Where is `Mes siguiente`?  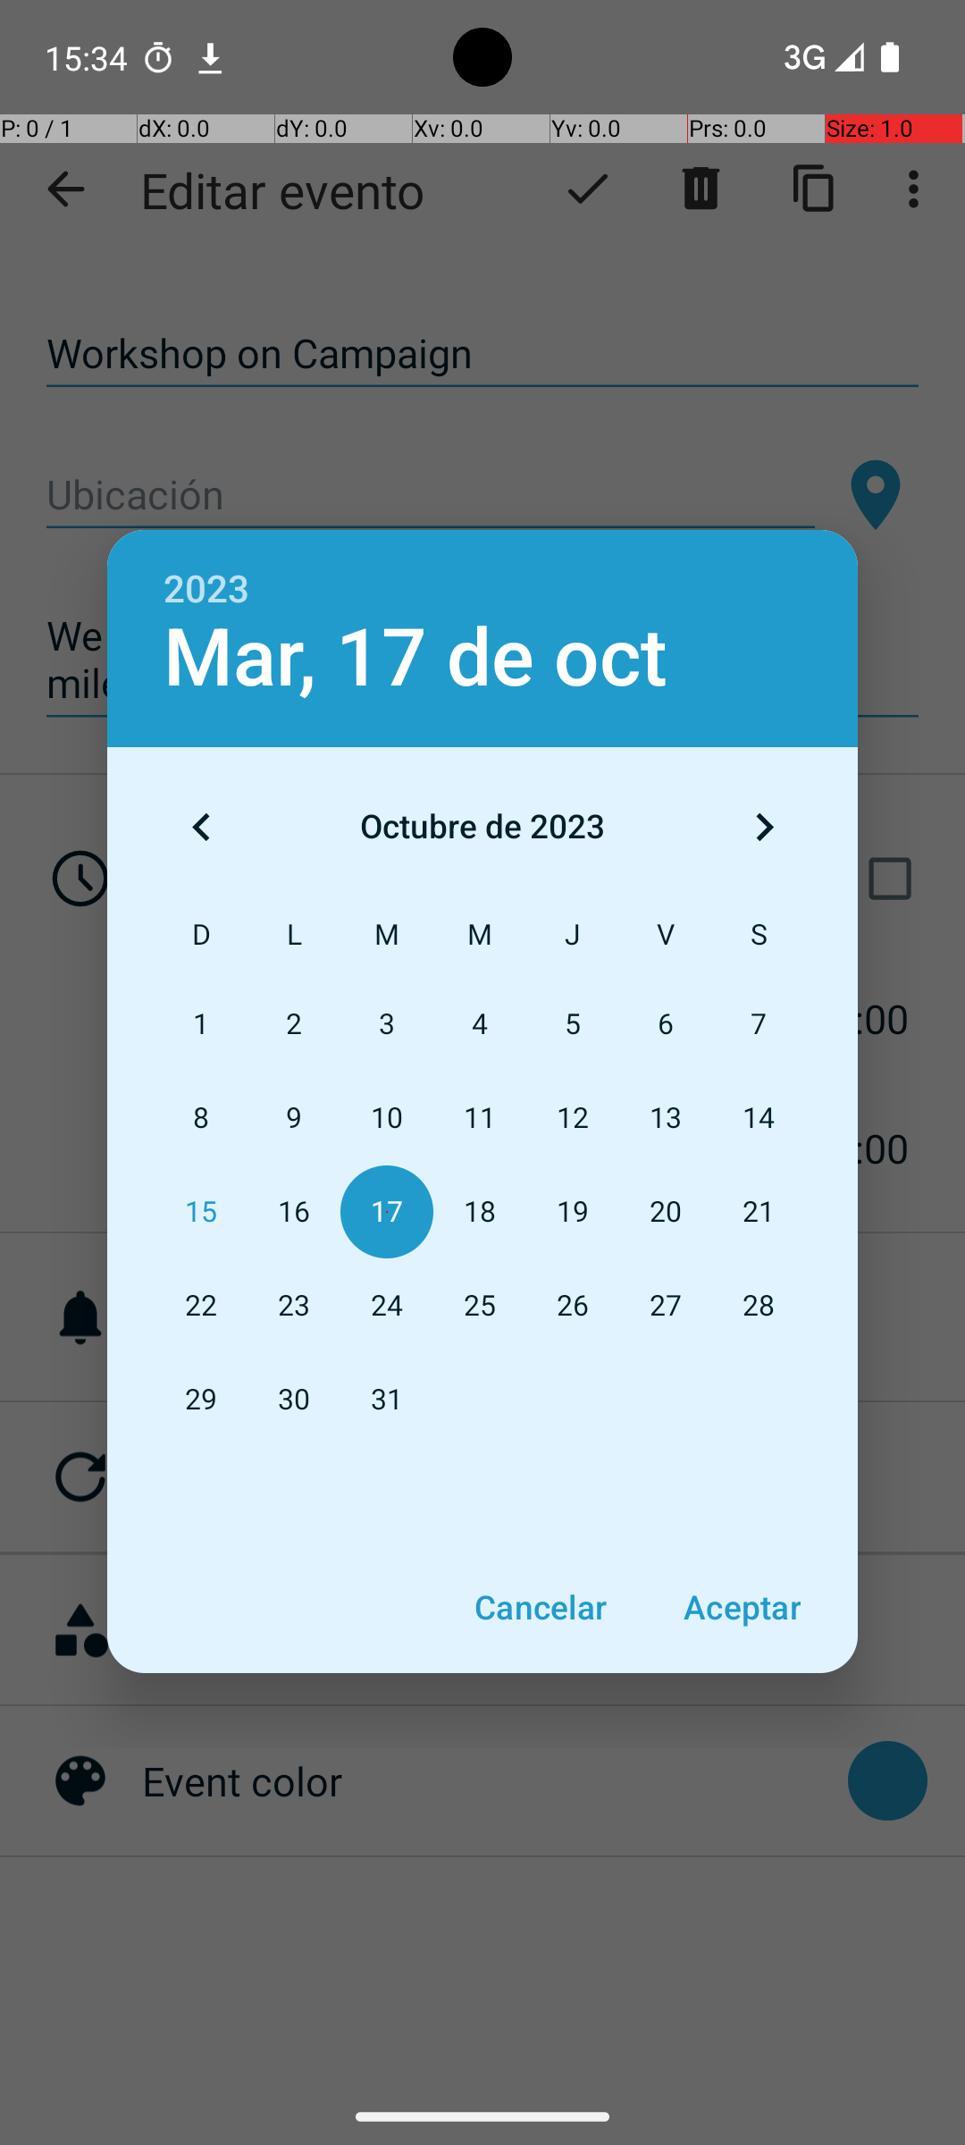 Mes siguiente is located at coordinates (764, 827).